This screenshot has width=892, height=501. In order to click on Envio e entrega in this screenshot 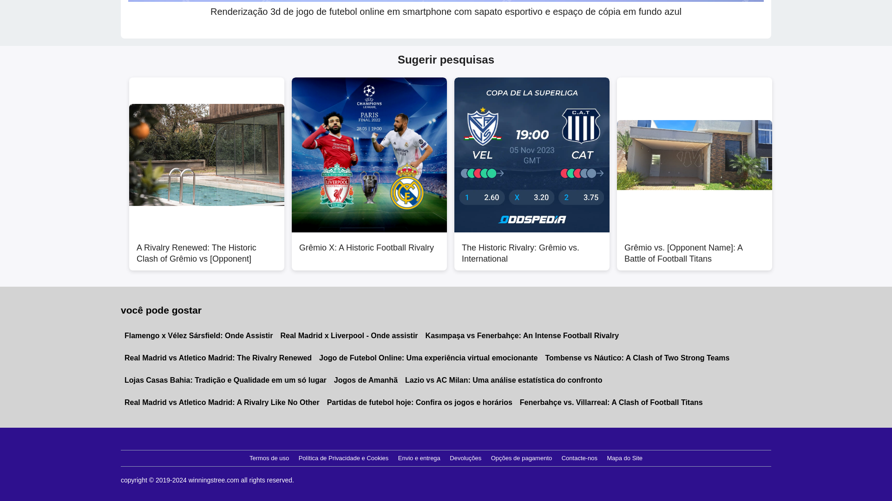, I will do `click(419, 458)`.